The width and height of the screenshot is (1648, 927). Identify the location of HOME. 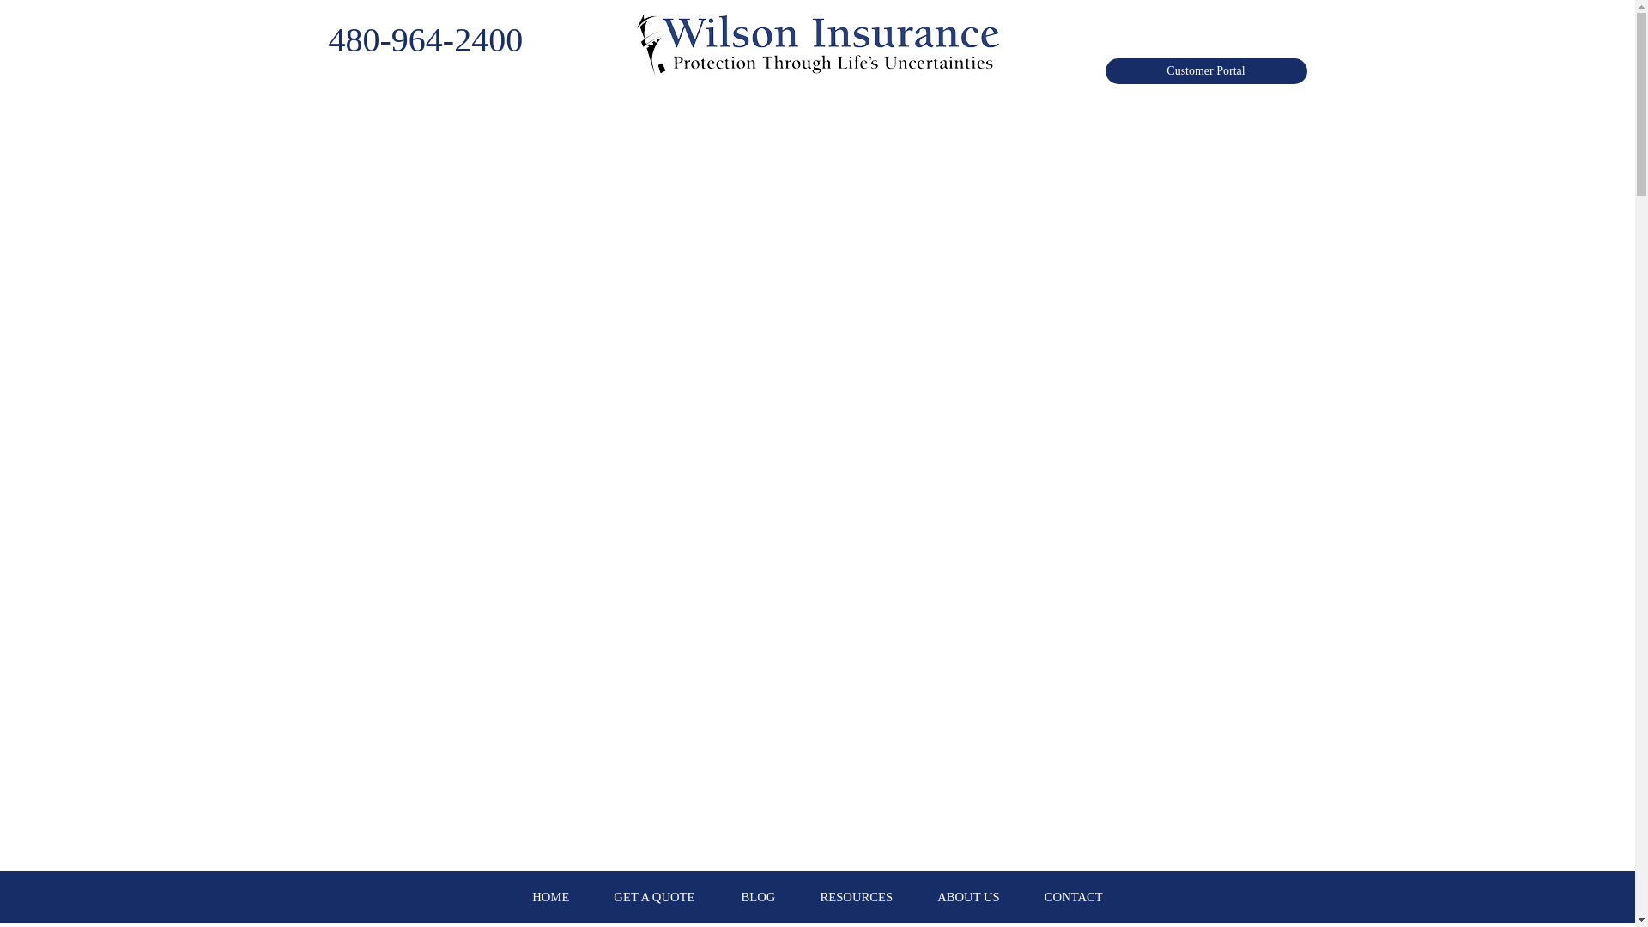
(550, 896).